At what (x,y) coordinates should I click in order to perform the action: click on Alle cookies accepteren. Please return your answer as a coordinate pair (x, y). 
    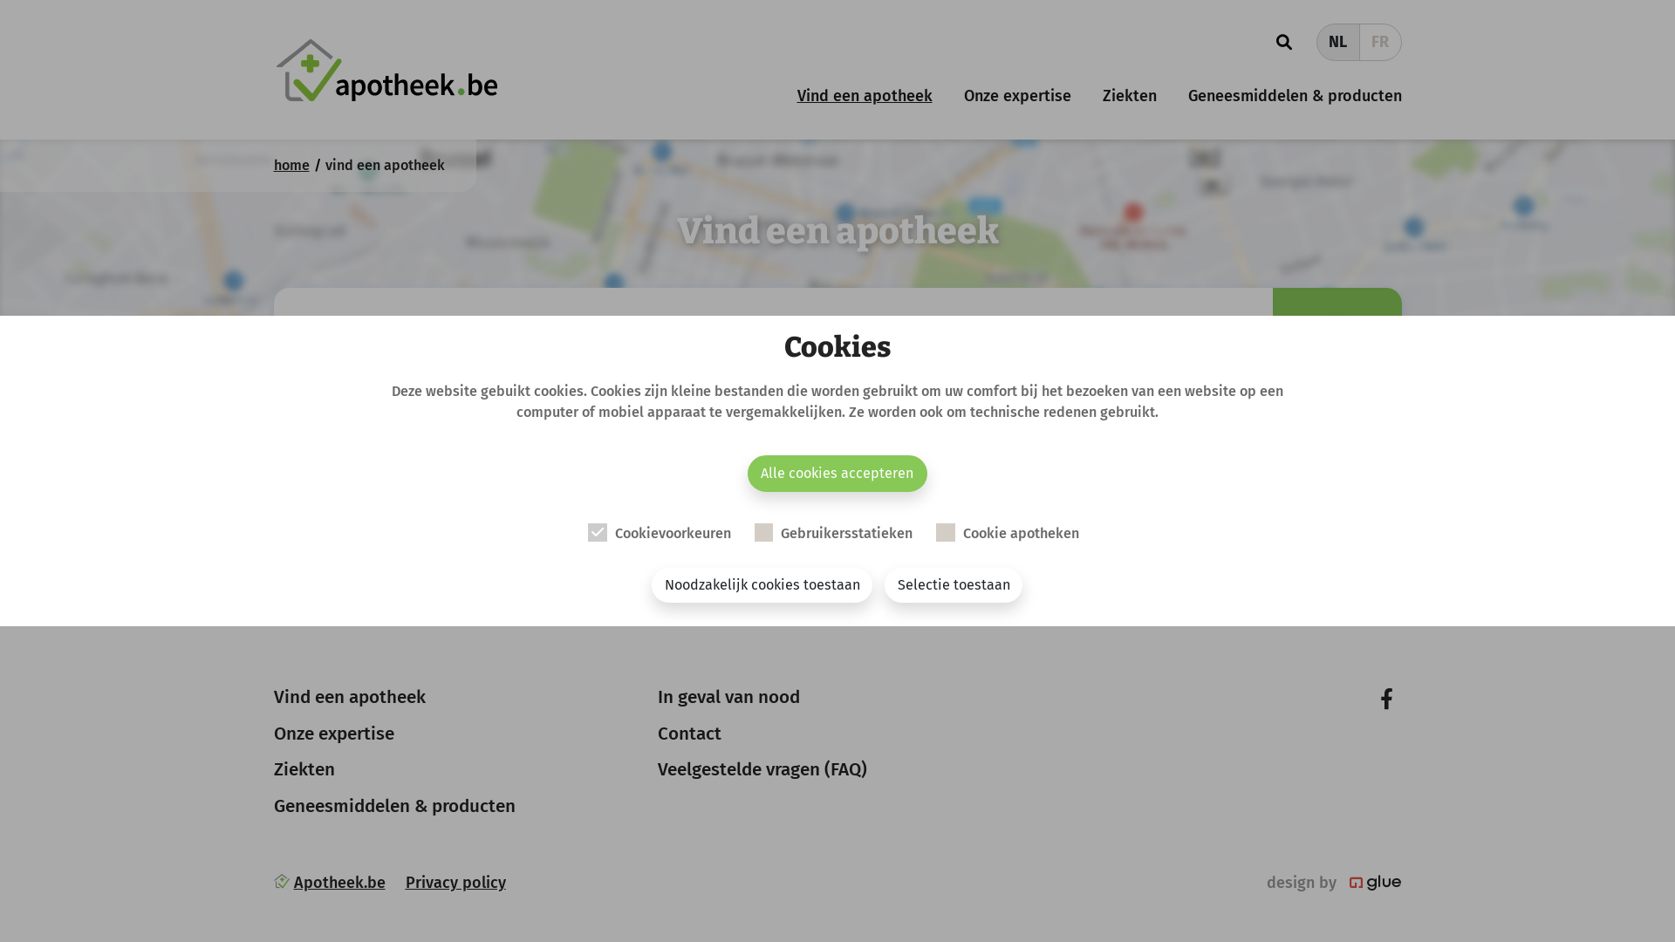
    Looking at the image, I should click on (837, 474).